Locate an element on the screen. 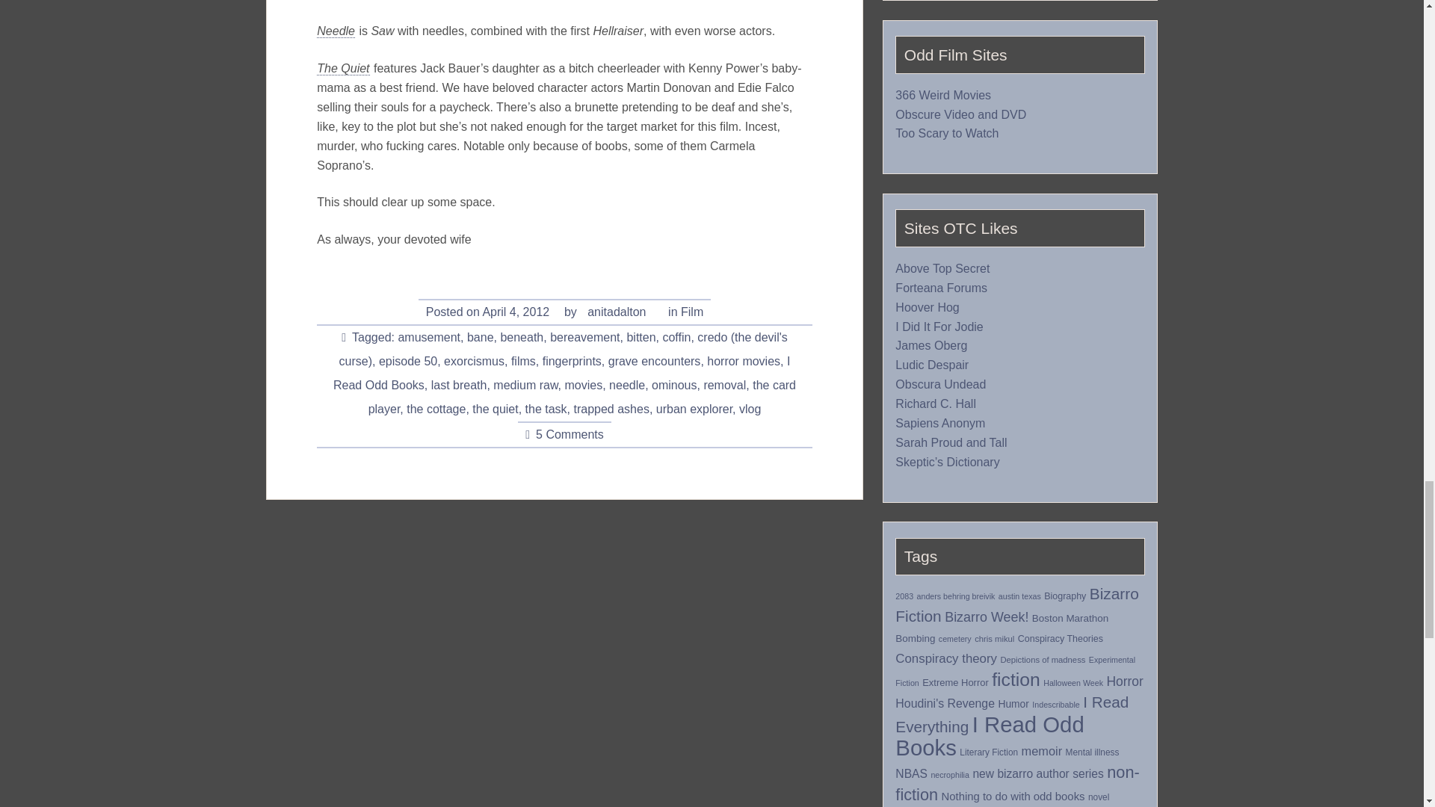 The width and height of the screenshot is (1435, 807). Film is located at coordinates (691, 312).